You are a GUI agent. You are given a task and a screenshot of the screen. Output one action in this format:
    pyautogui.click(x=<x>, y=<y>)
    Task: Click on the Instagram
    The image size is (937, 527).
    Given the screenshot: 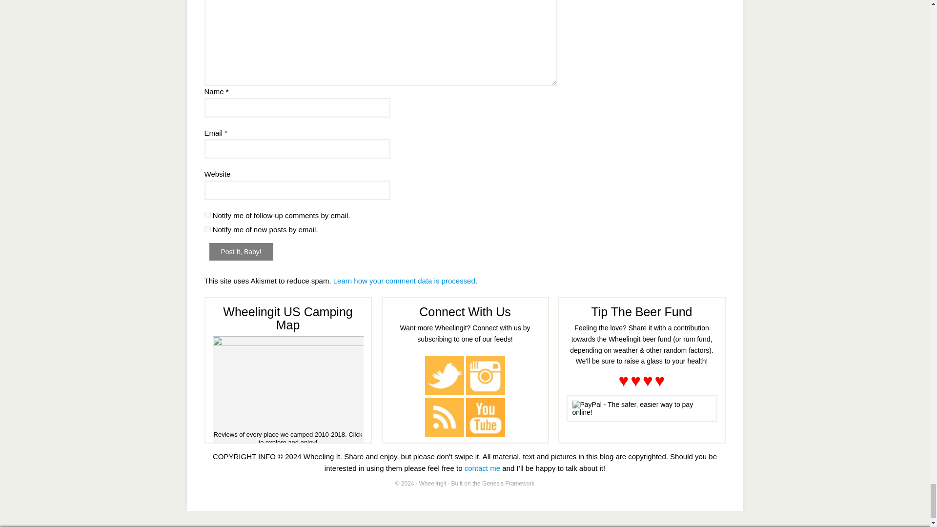 What is the action you would take?
    pyautogui.click(x=485, y=375)
    